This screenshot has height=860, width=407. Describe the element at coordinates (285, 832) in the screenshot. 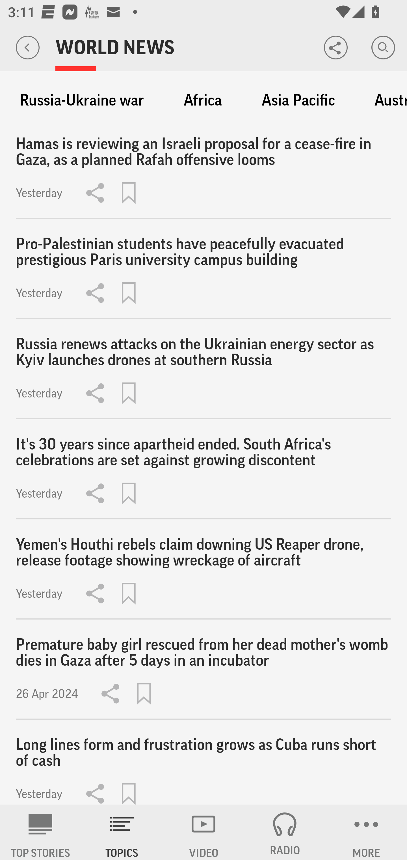

I see `RADIO` at that location.